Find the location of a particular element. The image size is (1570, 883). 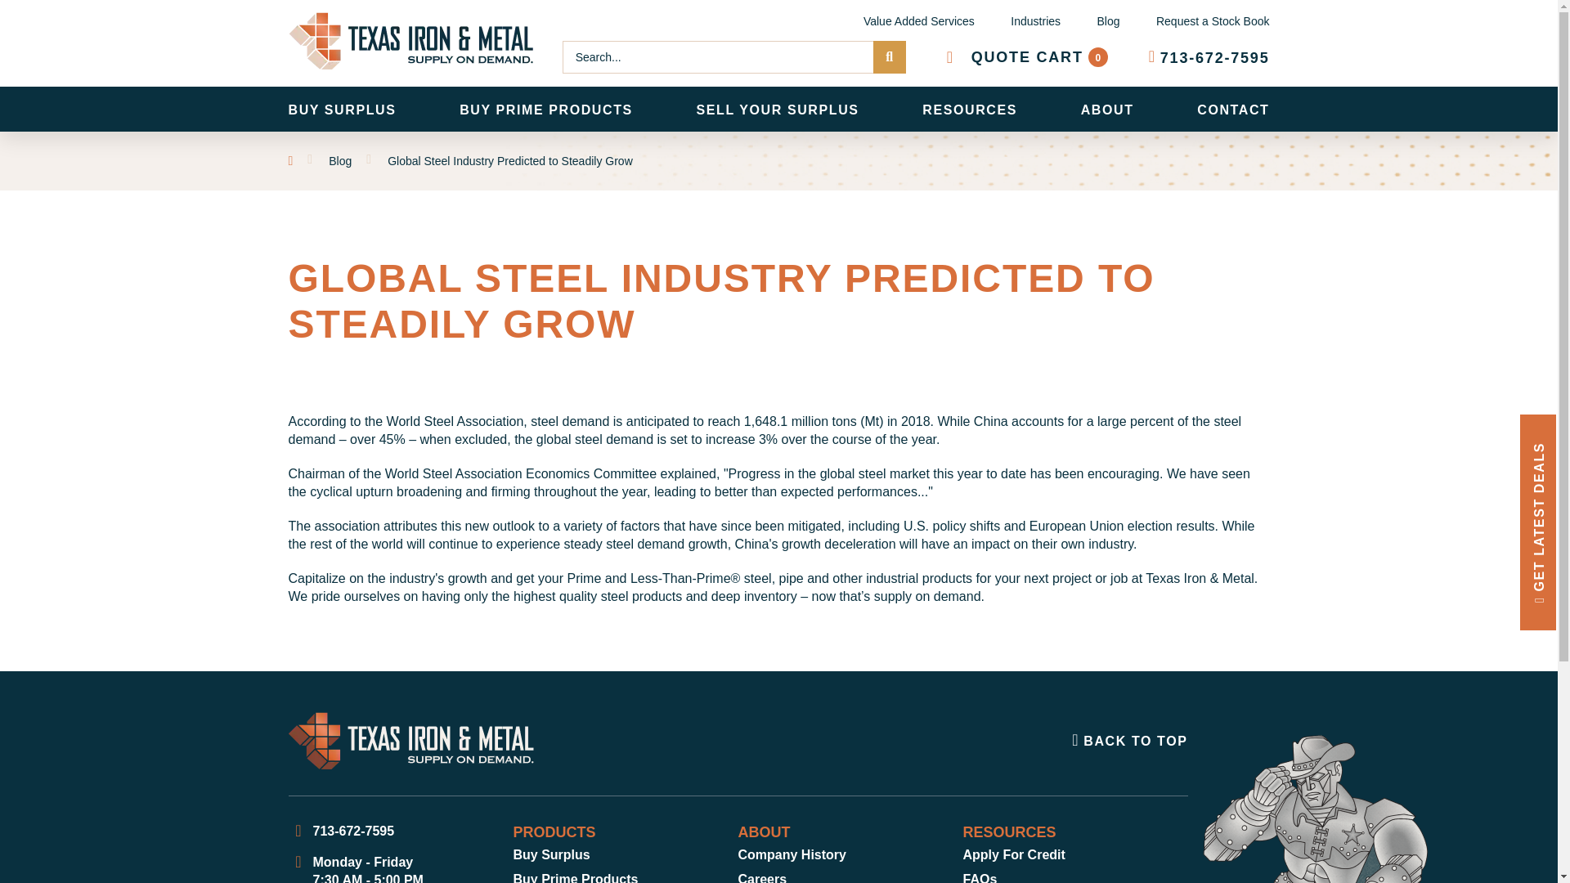

Request a Stock Book is located at coordinates (1209, 57).